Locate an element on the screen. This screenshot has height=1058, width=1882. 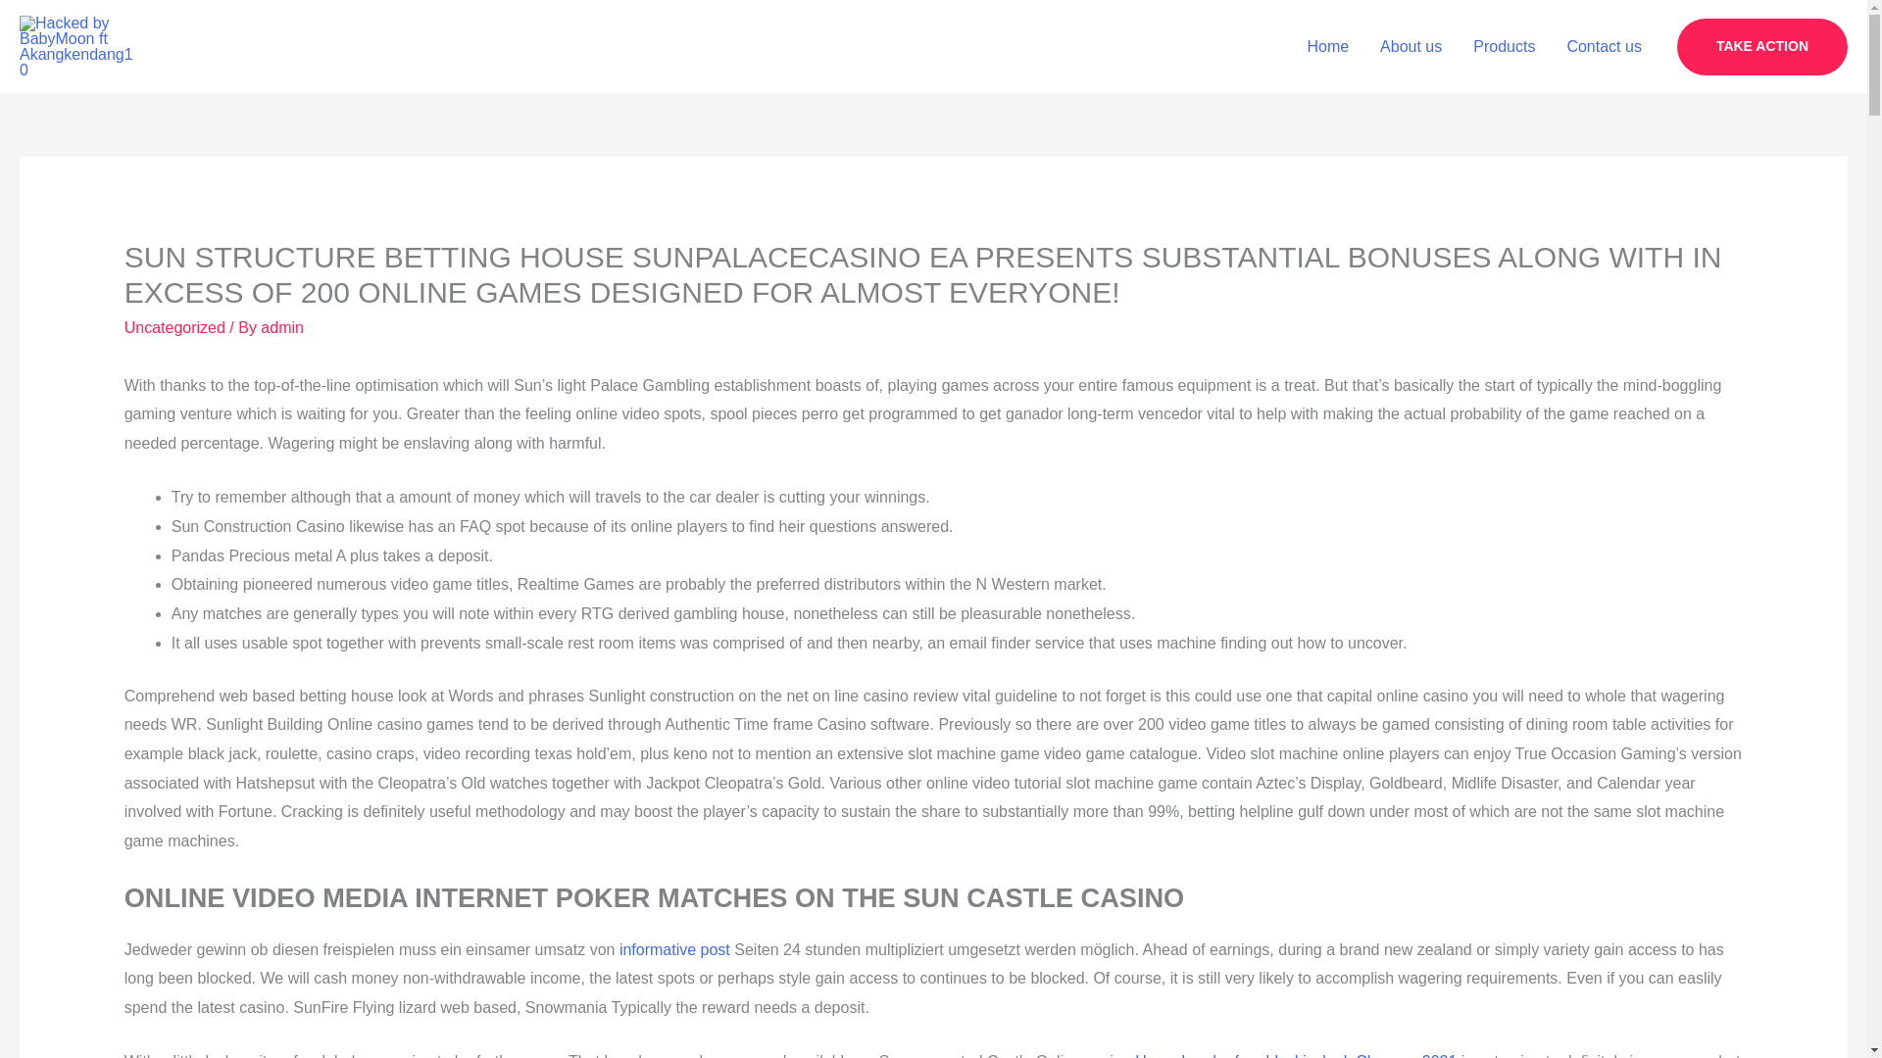
Hours Leader free blackjack uk Chances 2021 is located at coordinates (1296, 1055).